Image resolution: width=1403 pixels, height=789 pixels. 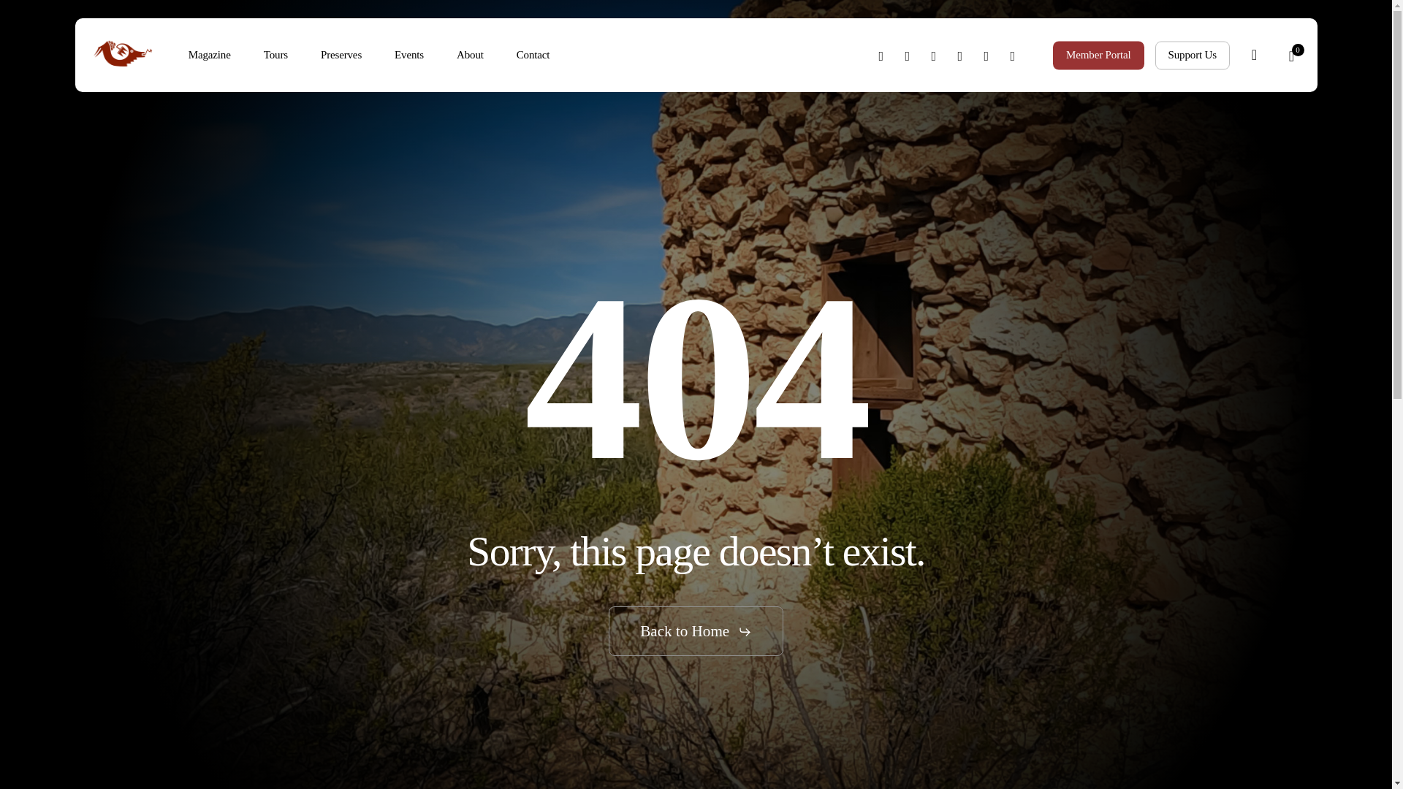 I want to click on Back to Home, so click(x=695, y=631).